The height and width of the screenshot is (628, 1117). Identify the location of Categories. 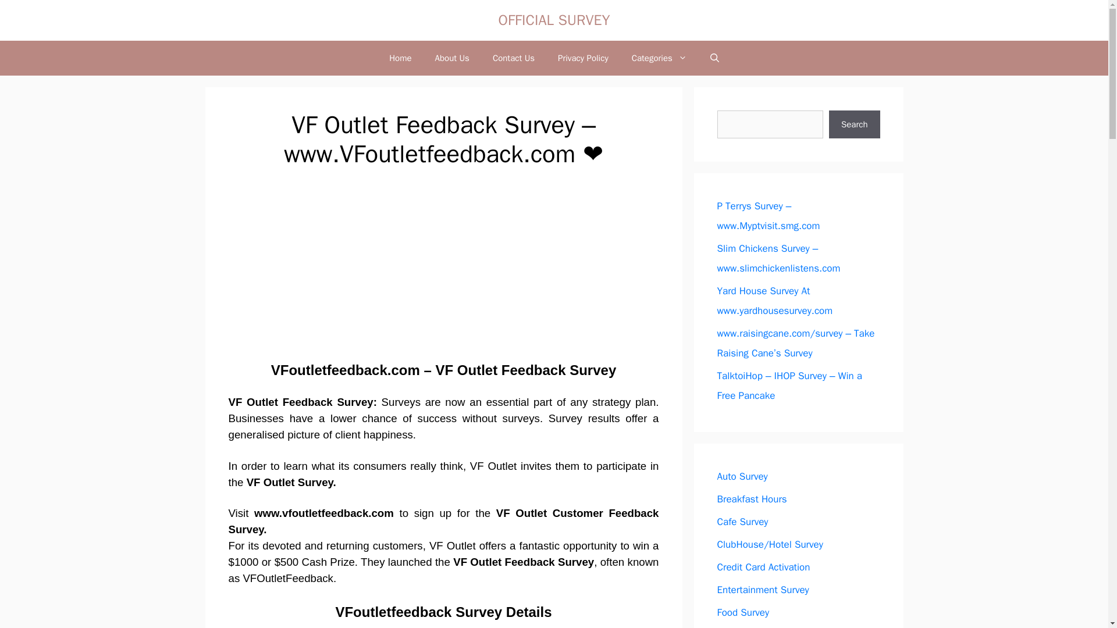
(659, 58).